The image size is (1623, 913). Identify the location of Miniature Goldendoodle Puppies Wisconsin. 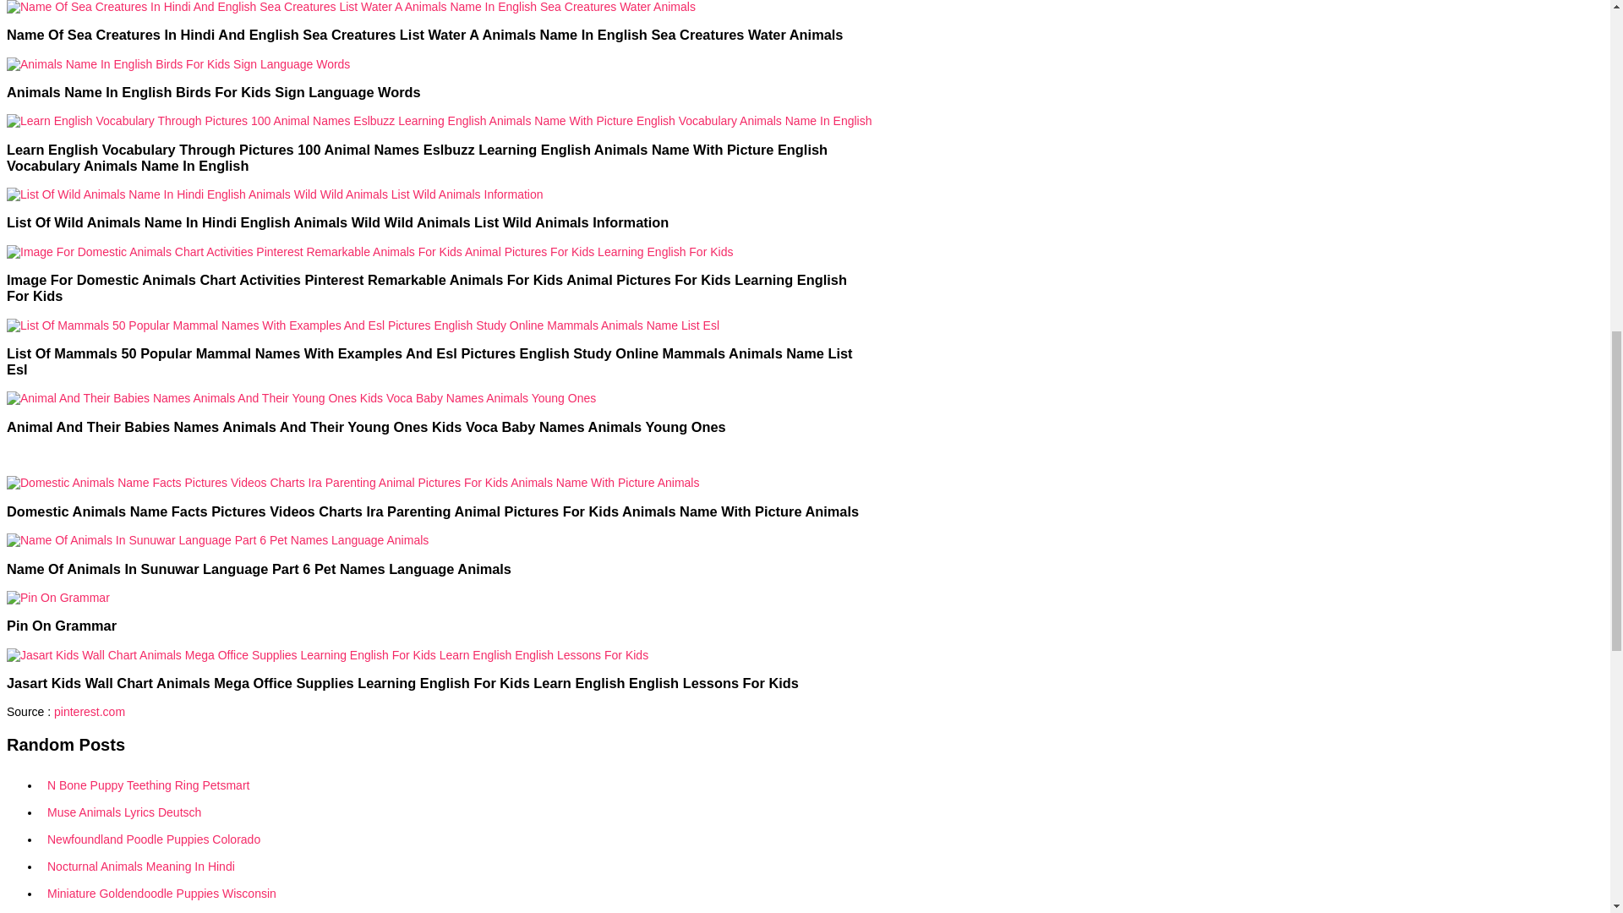
(456, 894).